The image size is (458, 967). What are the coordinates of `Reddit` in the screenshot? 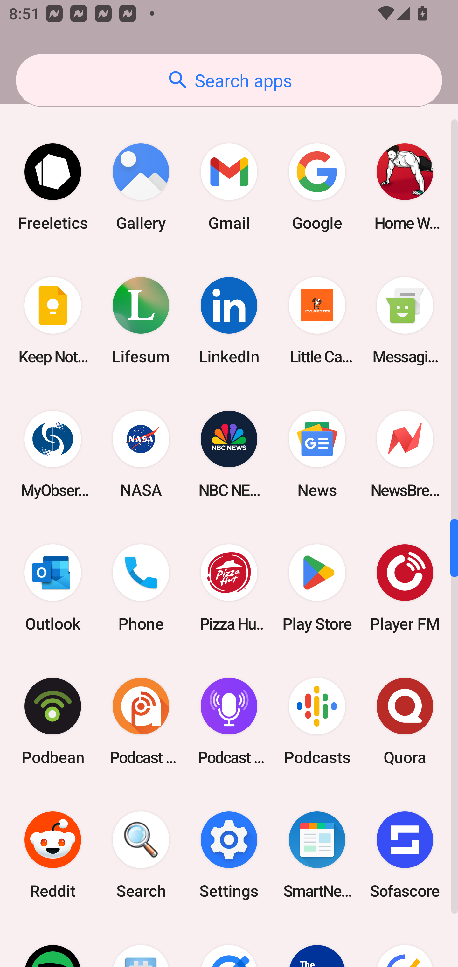 It's located at (53, 855).